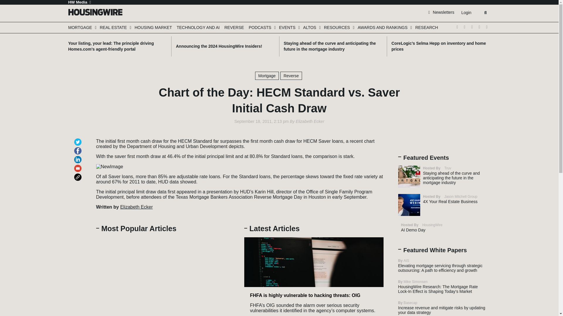 This screenshot has height=316, width=563. What do you see at coordinates (79, 166) in the screenshot?
I see `Click to email a link to a friend` at bounding box center [79, 166].